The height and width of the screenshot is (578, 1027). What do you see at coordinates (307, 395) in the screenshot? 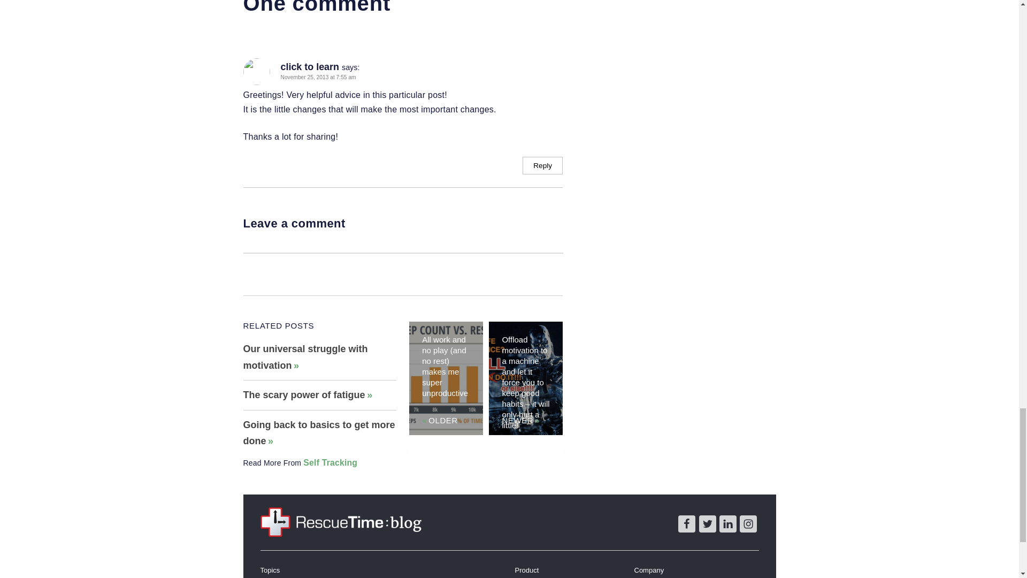
I see `The scary power of fatigue` at bounding box center [307, 395].